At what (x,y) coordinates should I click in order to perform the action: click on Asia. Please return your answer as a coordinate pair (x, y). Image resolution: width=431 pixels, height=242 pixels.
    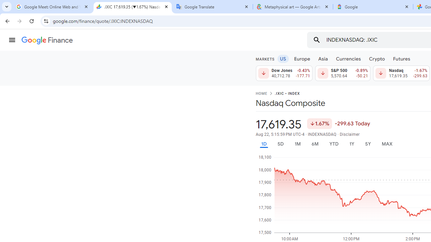
    Looking at the image, I should click on (323, 58).